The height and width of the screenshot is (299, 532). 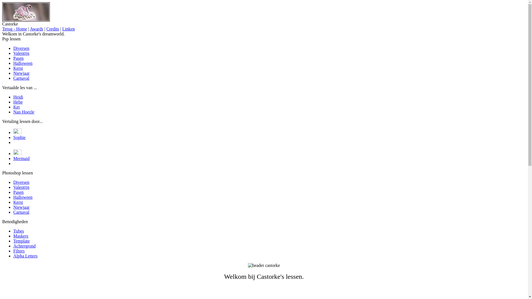 What do you see at coordinates (21, 182) in the screenshot?
I see `Diversen` at bounding box center [21, 182].